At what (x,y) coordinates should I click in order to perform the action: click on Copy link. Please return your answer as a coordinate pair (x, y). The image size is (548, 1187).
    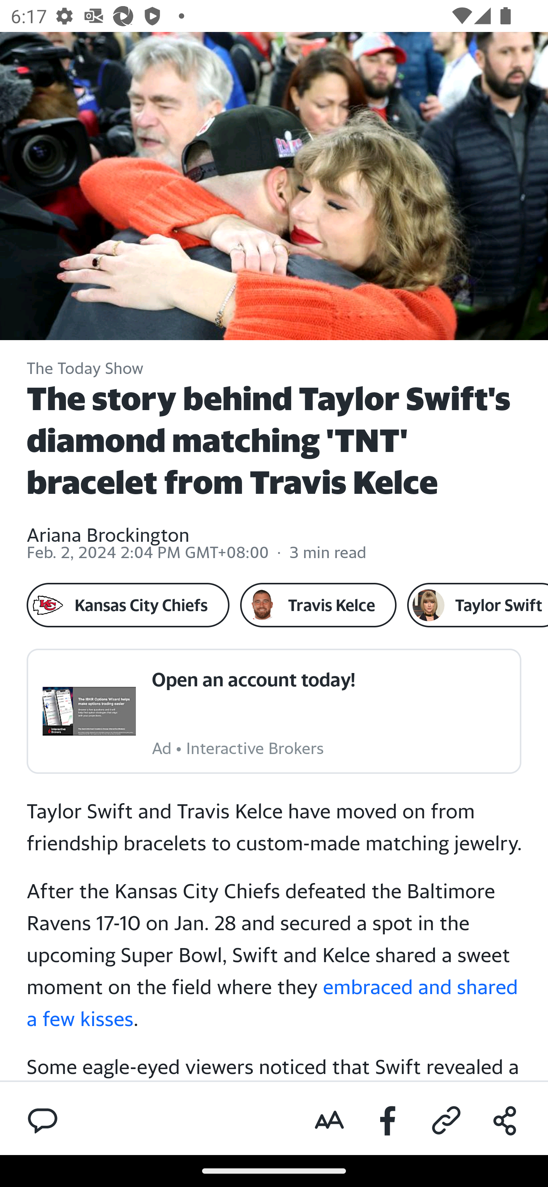
    Looking at the image, I should click on (446, 1121).